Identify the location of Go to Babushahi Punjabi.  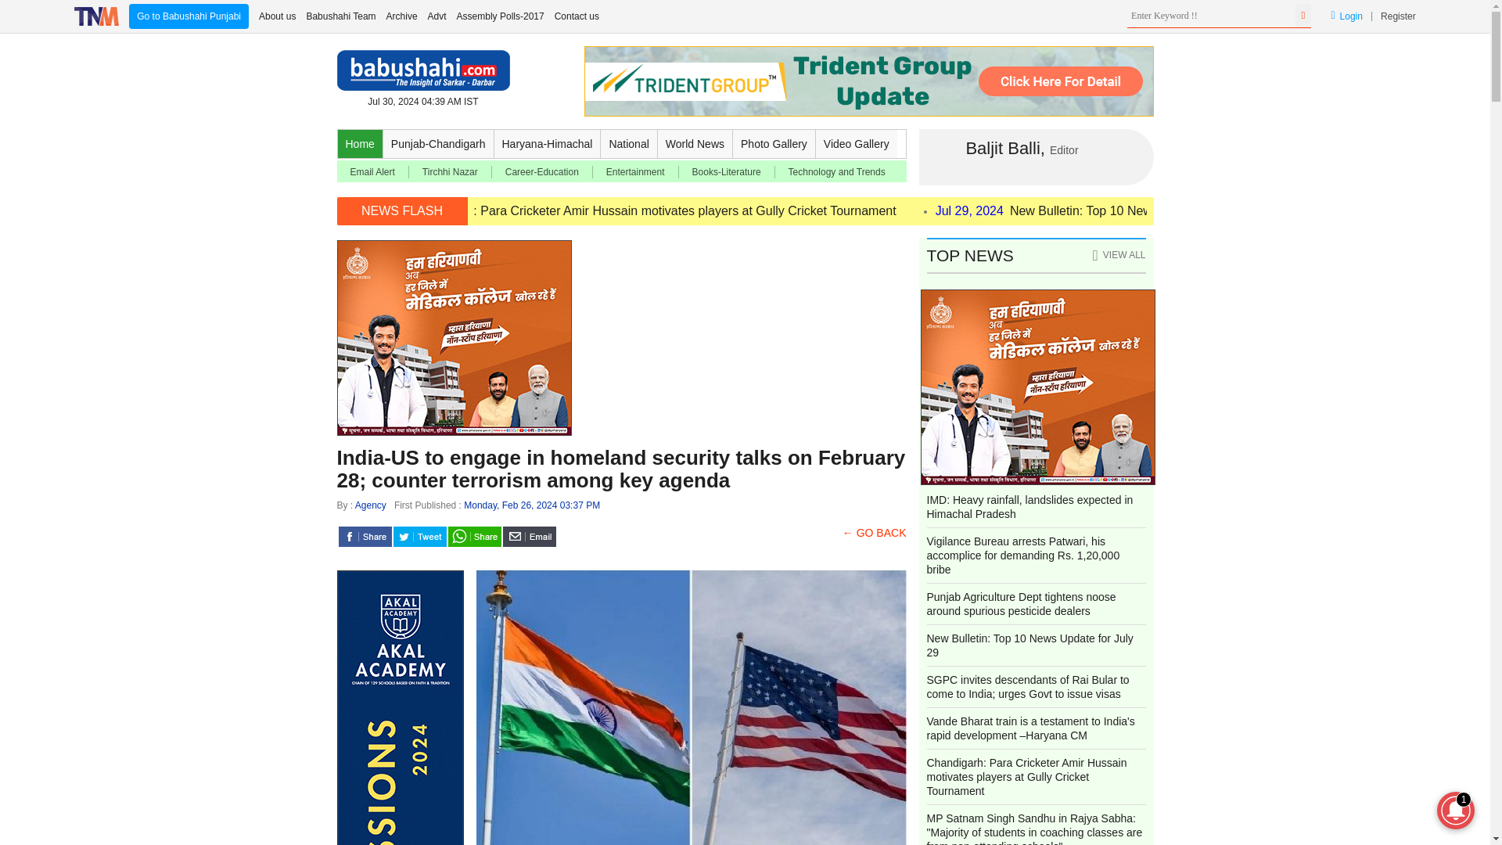
(189, 16).